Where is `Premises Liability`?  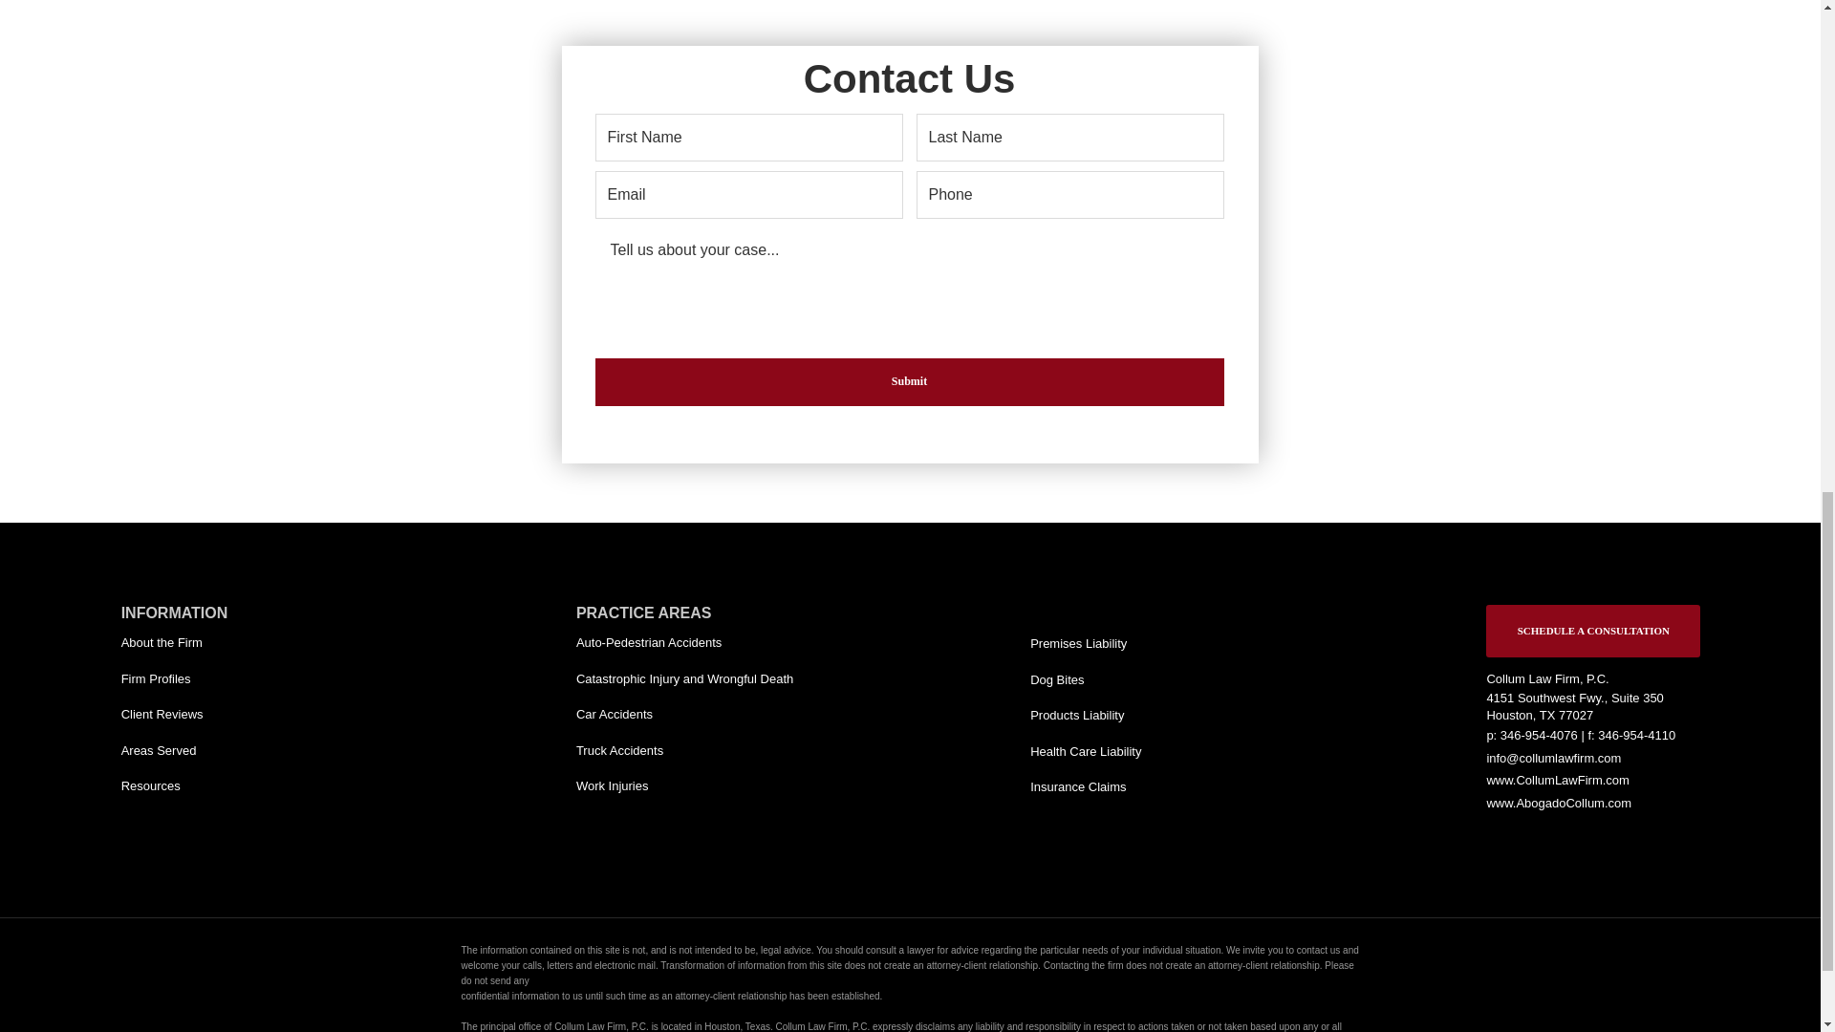
Premises Liability is located at coordinates (1136, 644).